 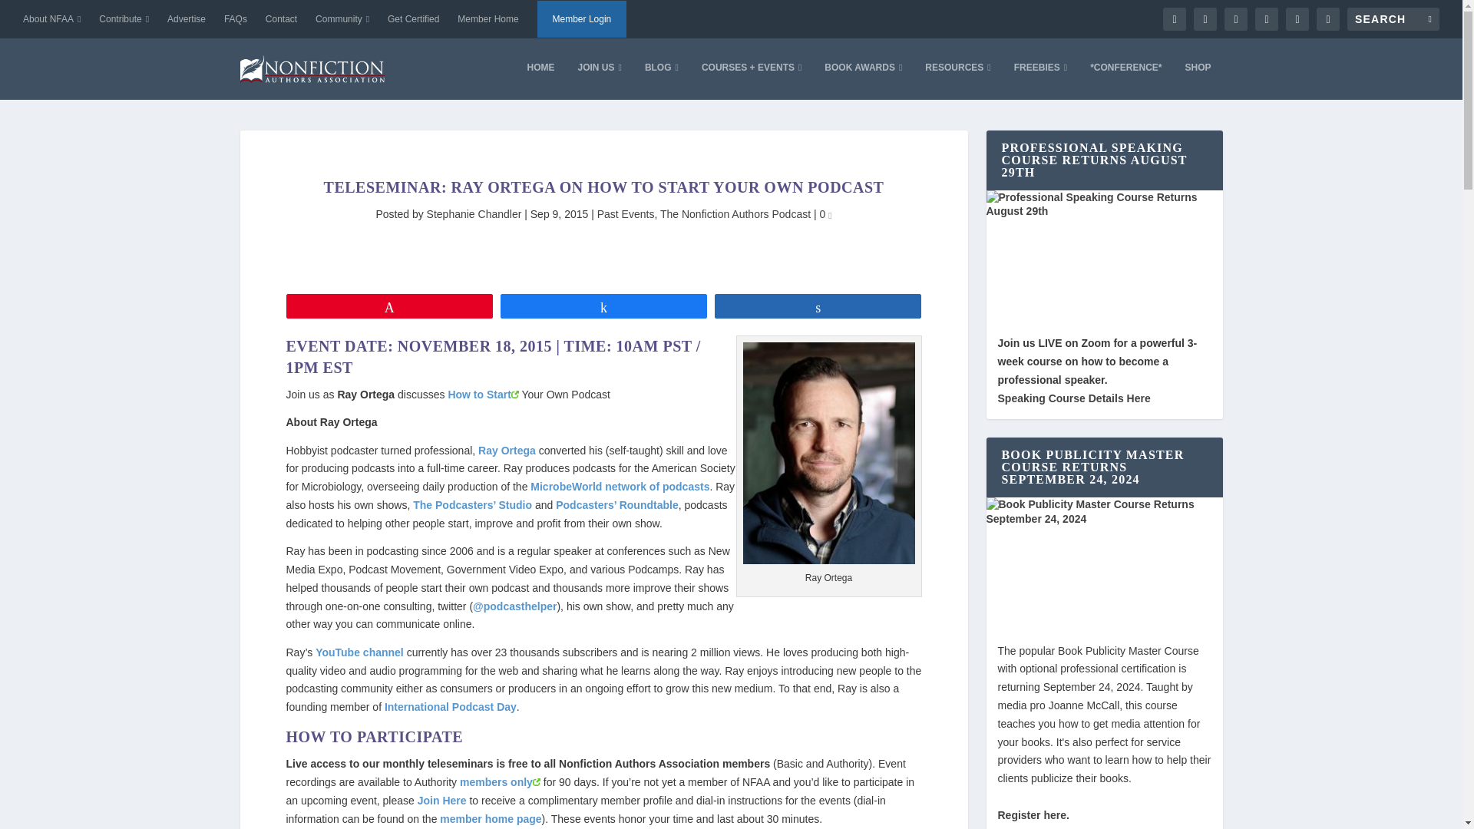 What do you see at coordinates (599, 80) in the screenshot?
I see `JOIN US` at bounding box center [599, 80].